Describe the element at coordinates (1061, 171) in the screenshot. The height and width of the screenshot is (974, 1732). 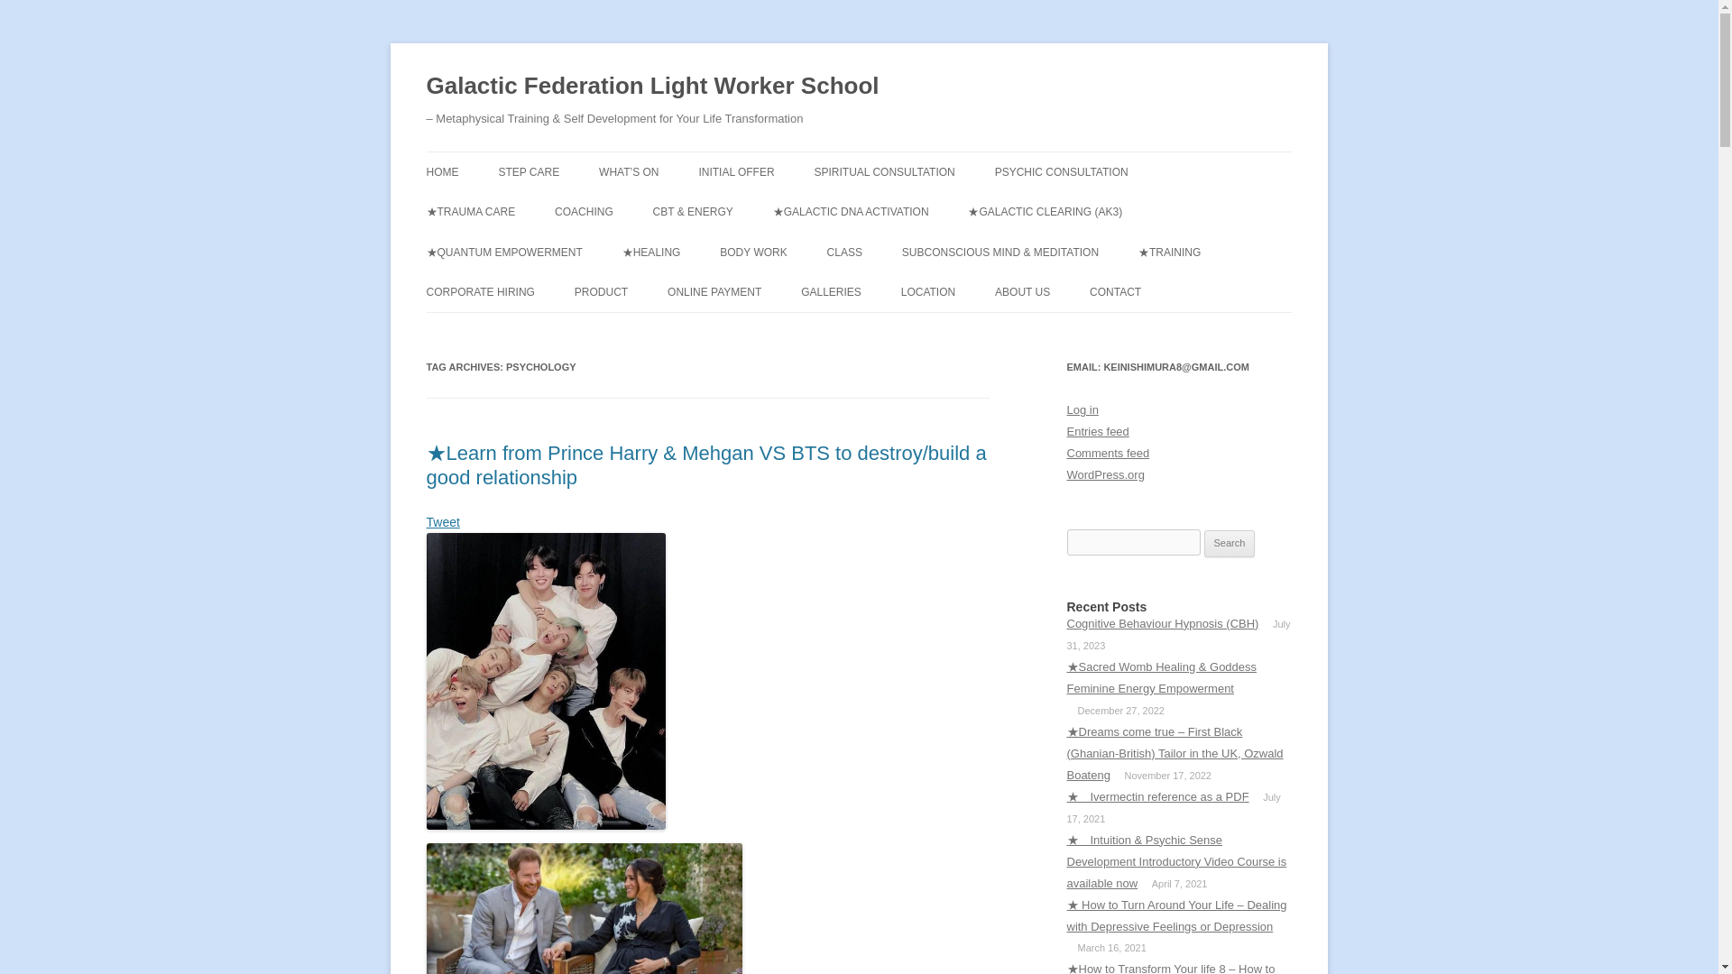
I see `PSYCHIC CONSULTATION` at that location.